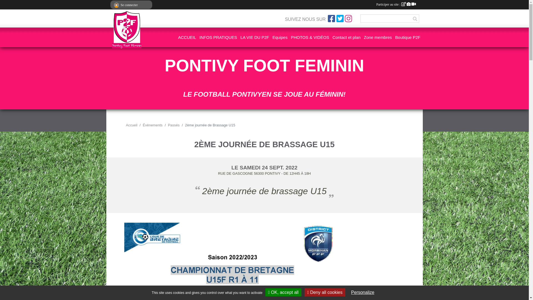  I want to click on ACCUEIL, so click(187, 37).